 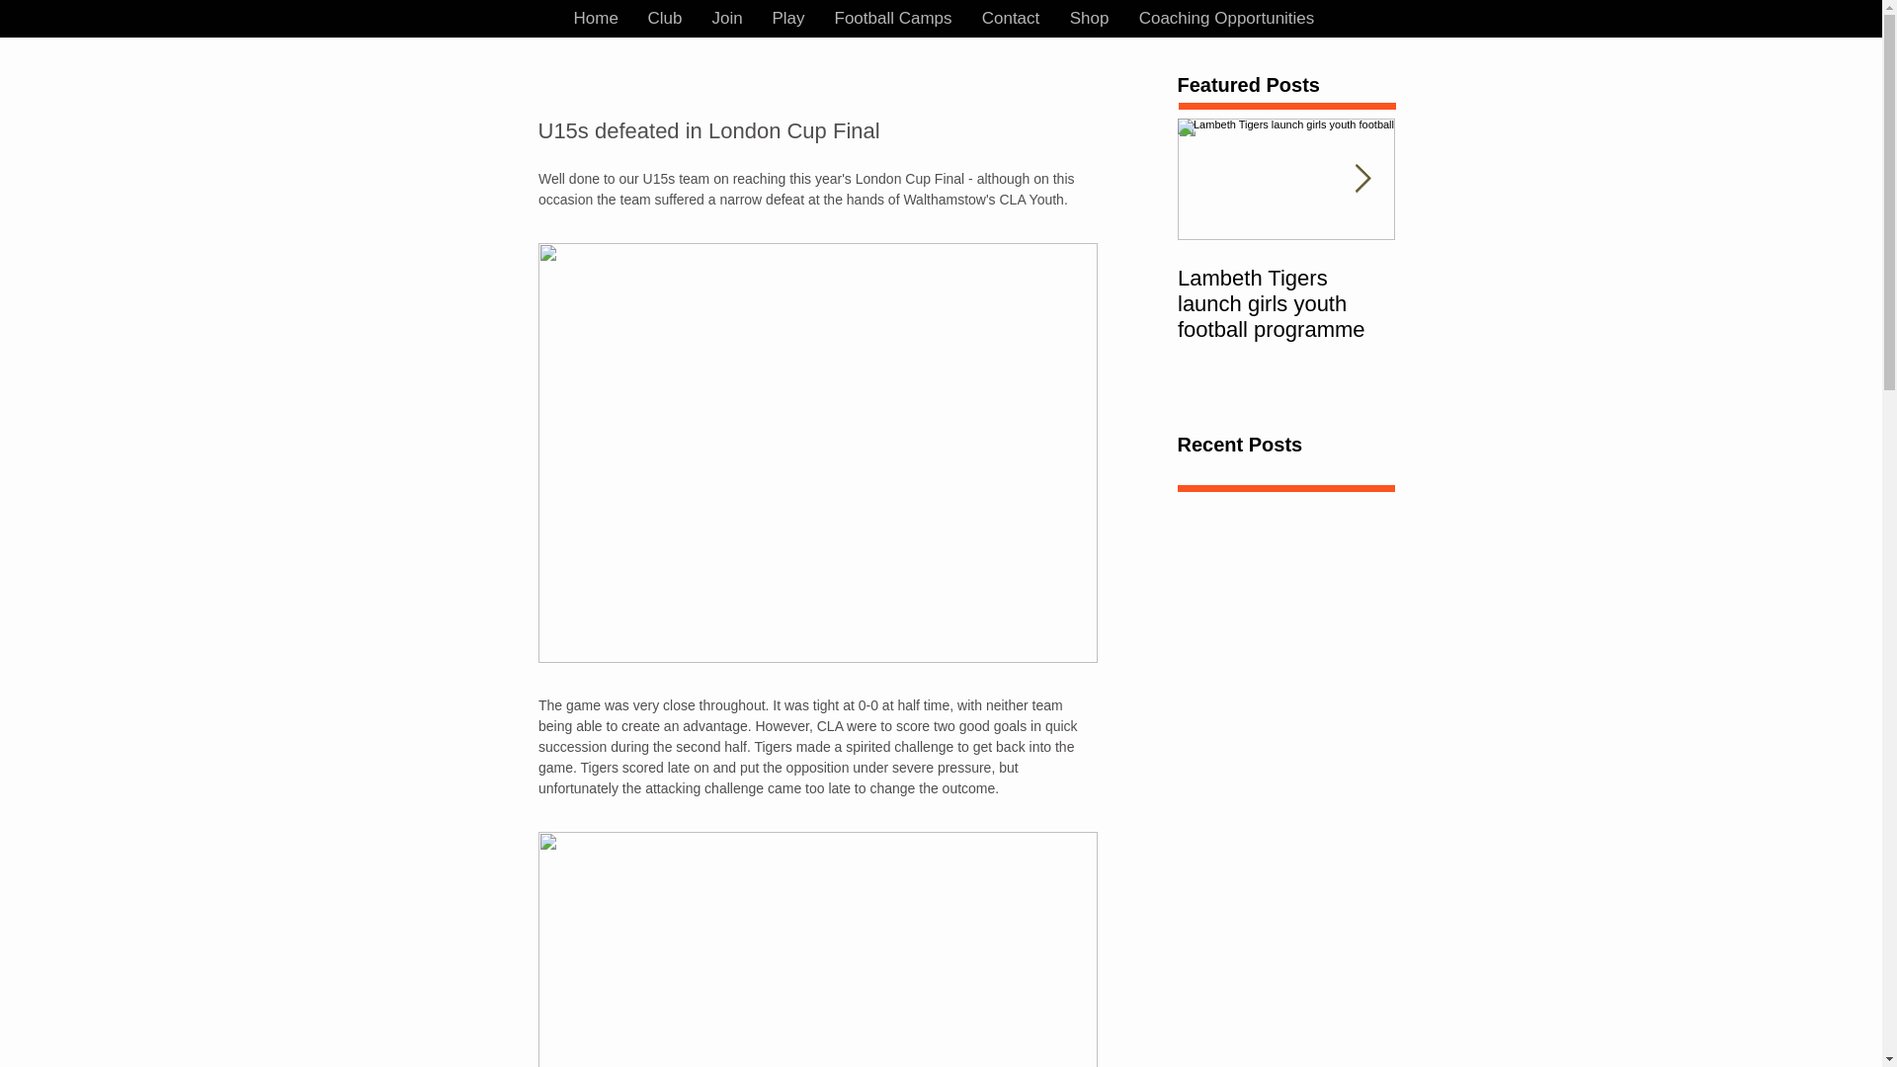 I want to click on Coaching Opportunities, so click(x=1227, y=18).